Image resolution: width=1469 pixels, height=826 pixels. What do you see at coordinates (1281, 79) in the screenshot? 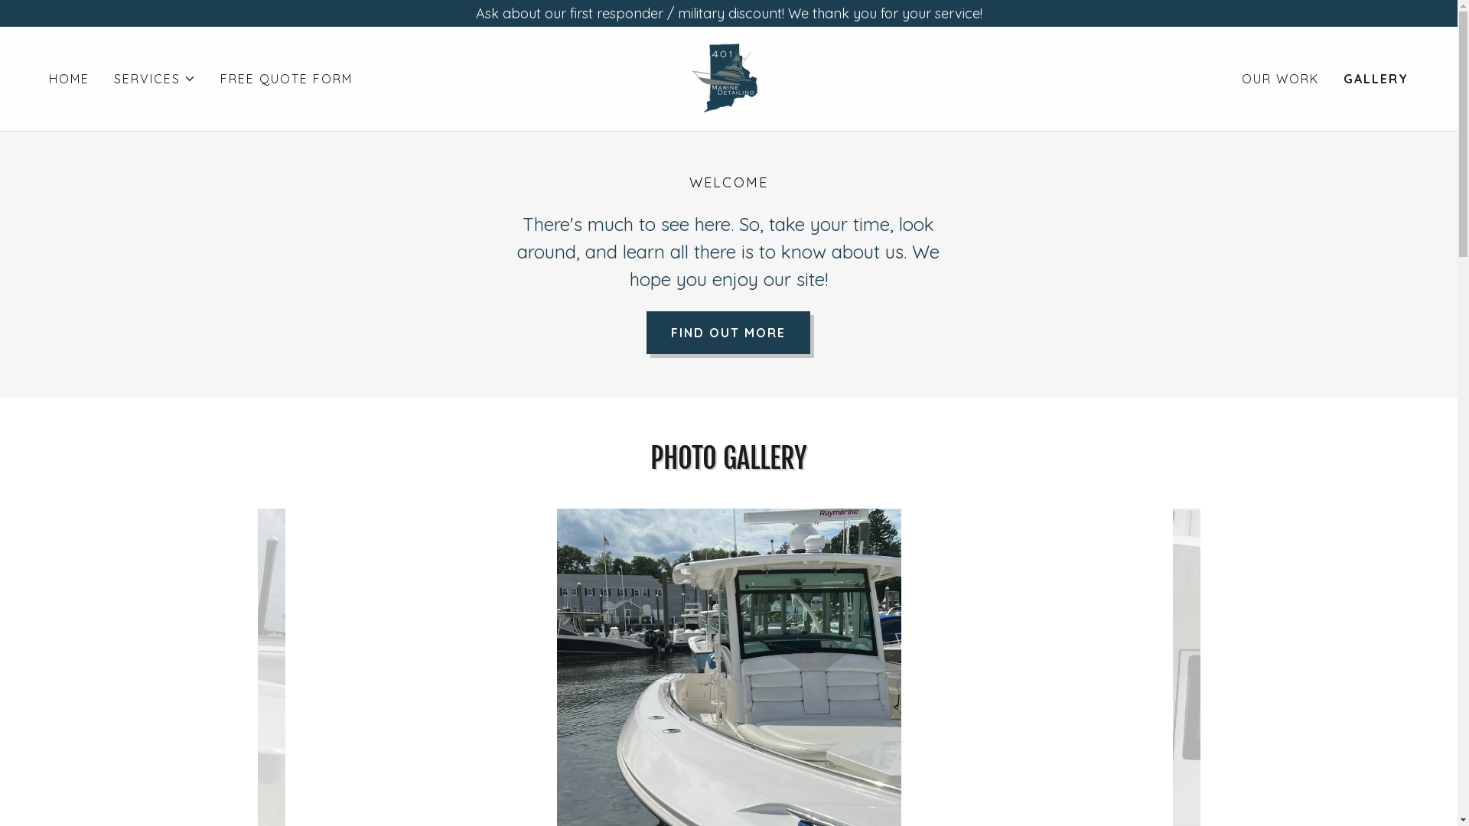
I see `OUR WORK` at bounding box center [1281, 79].